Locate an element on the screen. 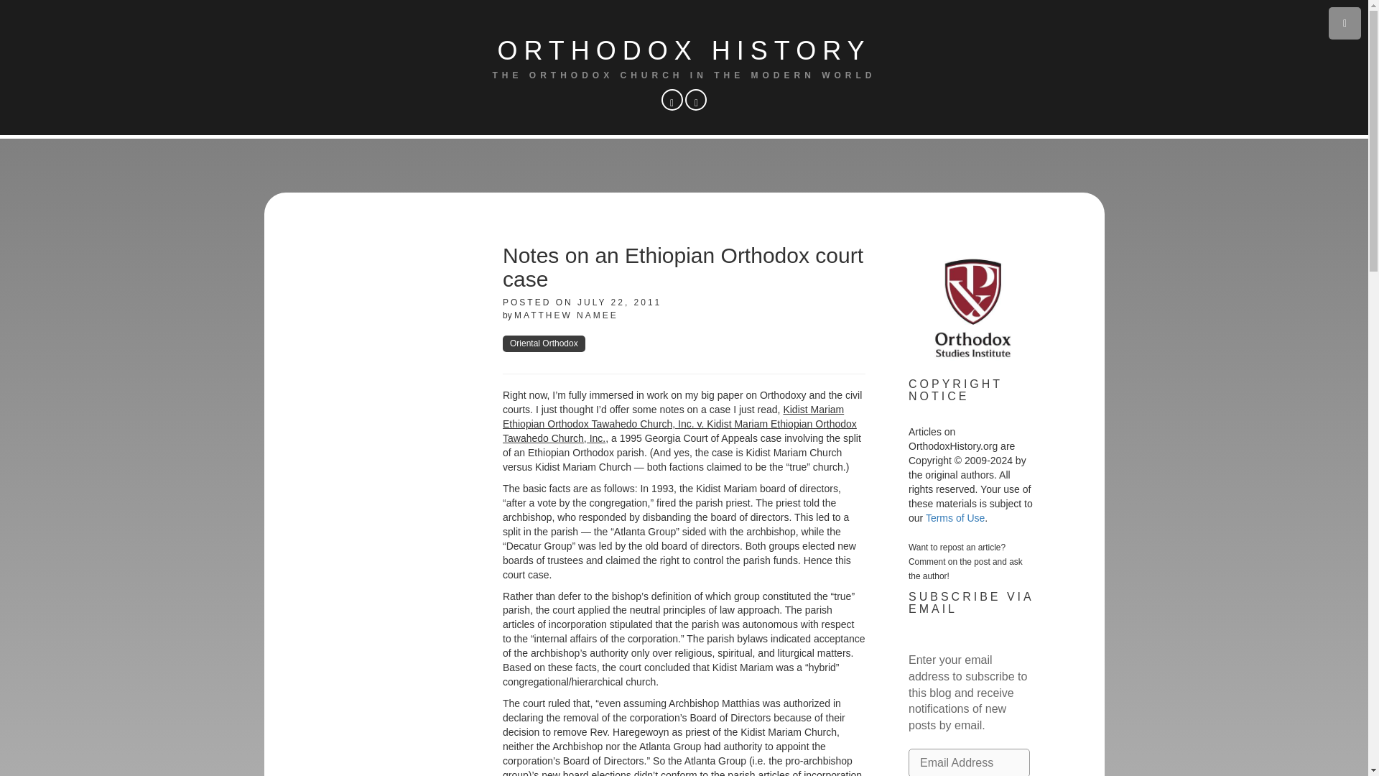  MATTHEW NAMEE is located at coordinates (566, 315).